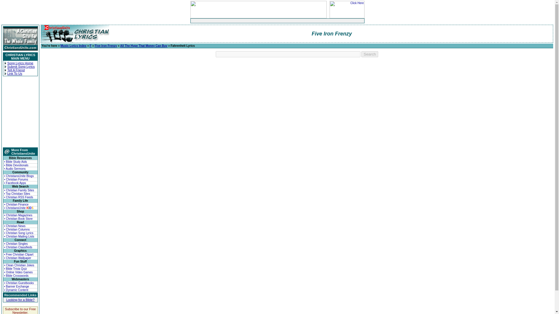  Describe the element at coordinates (16, 70) in the screenshot. I see `Tell A Friend` at that location.